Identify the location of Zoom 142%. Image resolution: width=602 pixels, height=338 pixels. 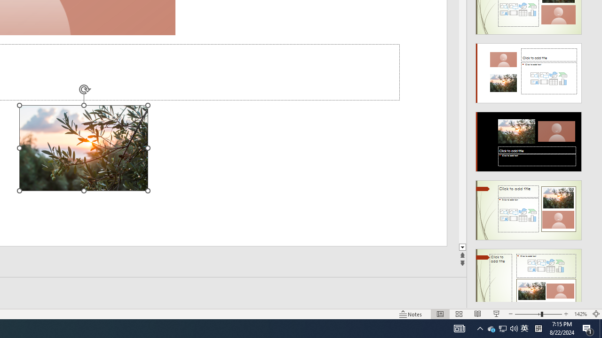
(580, 314).